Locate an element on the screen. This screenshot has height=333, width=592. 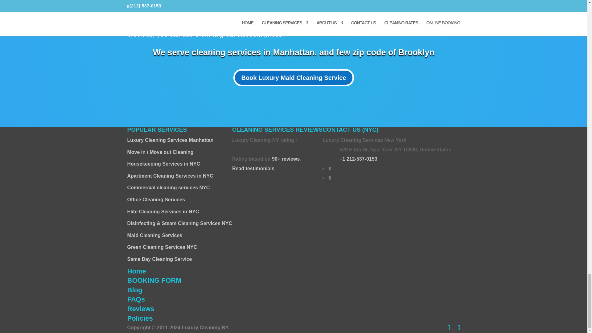
Office Cleaning Services is located at coordinates (156, 199).